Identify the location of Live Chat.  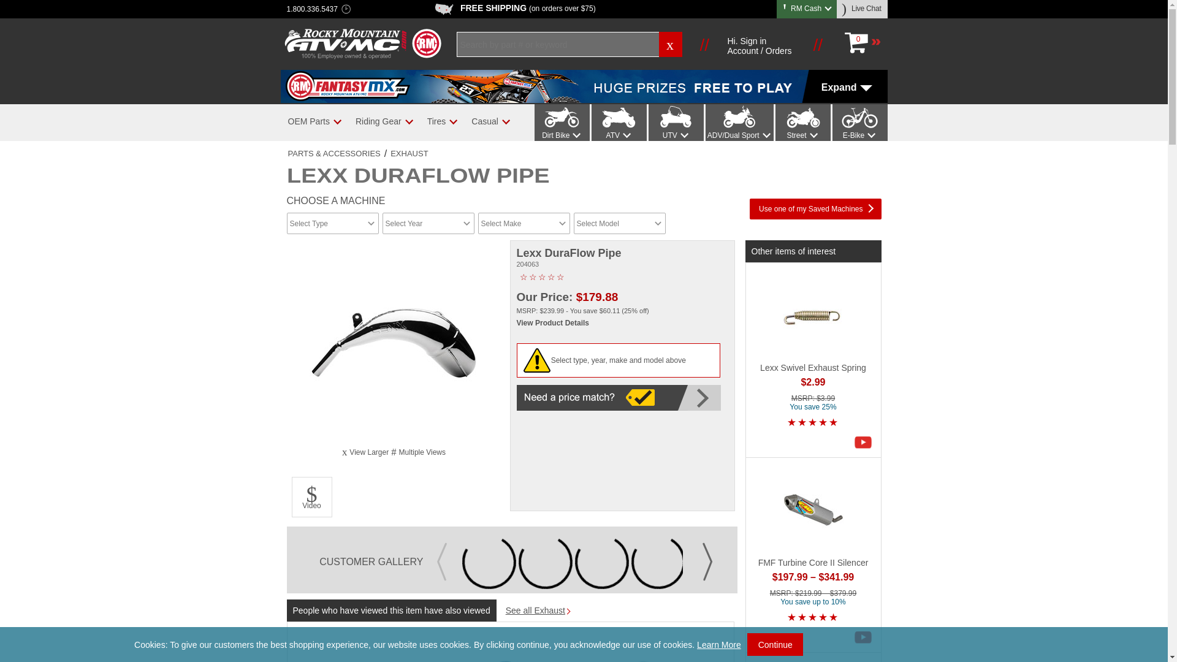
(863, 9).